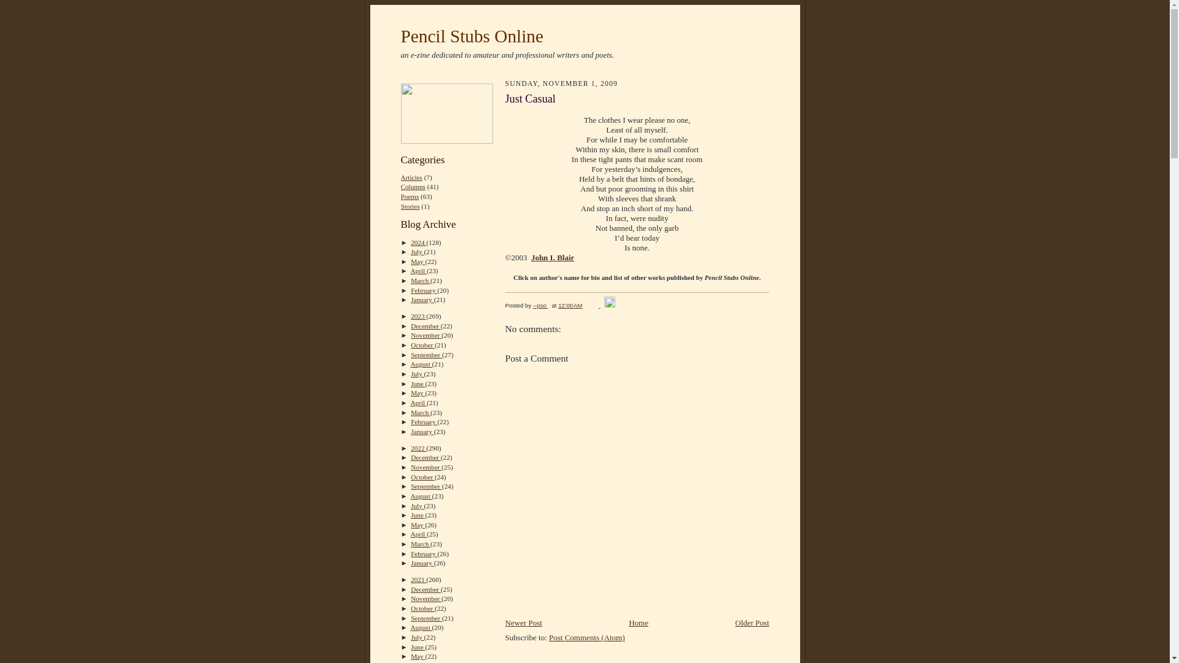 The image size is (1179, 663). What do you see at coordinates (418, 262) in the screenshot?
I see `May` at bounding box center [418, 262].